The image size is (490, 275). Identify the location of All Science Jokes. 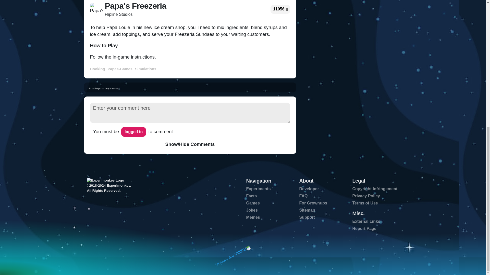
(252, 210).